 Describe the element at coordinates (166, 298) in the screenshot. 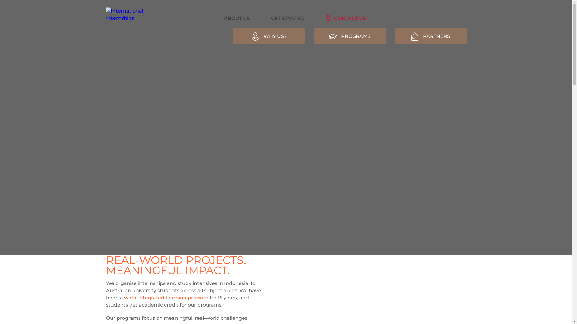

I see `work-integrated-learning provider` at that location.